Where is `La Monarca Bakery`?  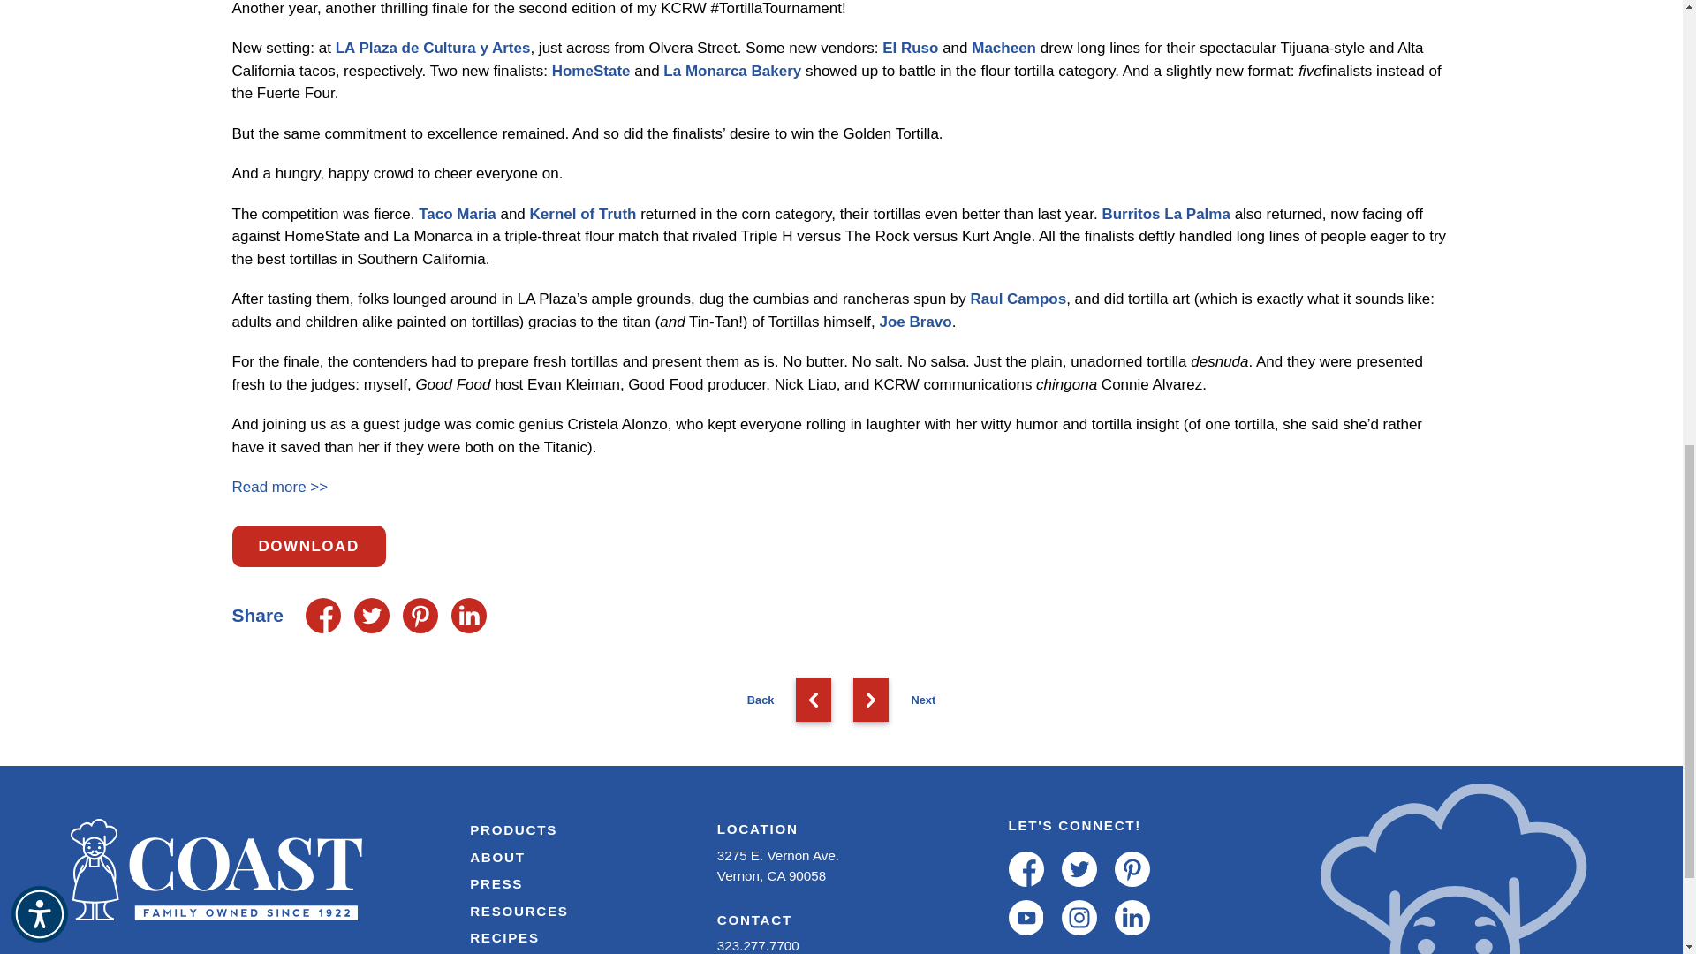 La Monarca Bakery is located at coordinates (731, 71).